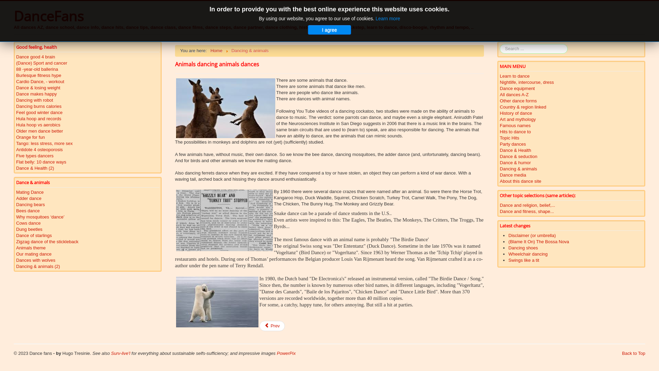 This screenshot has height=371, width=659. I want to click on Dance good 4 brain, so click(88, 57).